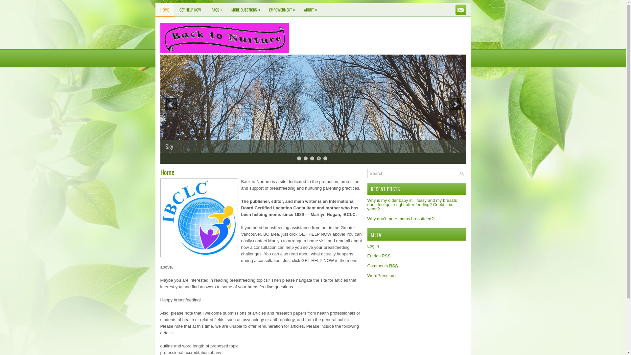 Image resolution: width=631 pixels, height=355 pixels. What do you see at coordinates (373, 246) in the screenshot?
I see `Log in` at bounding box center [373, 246].